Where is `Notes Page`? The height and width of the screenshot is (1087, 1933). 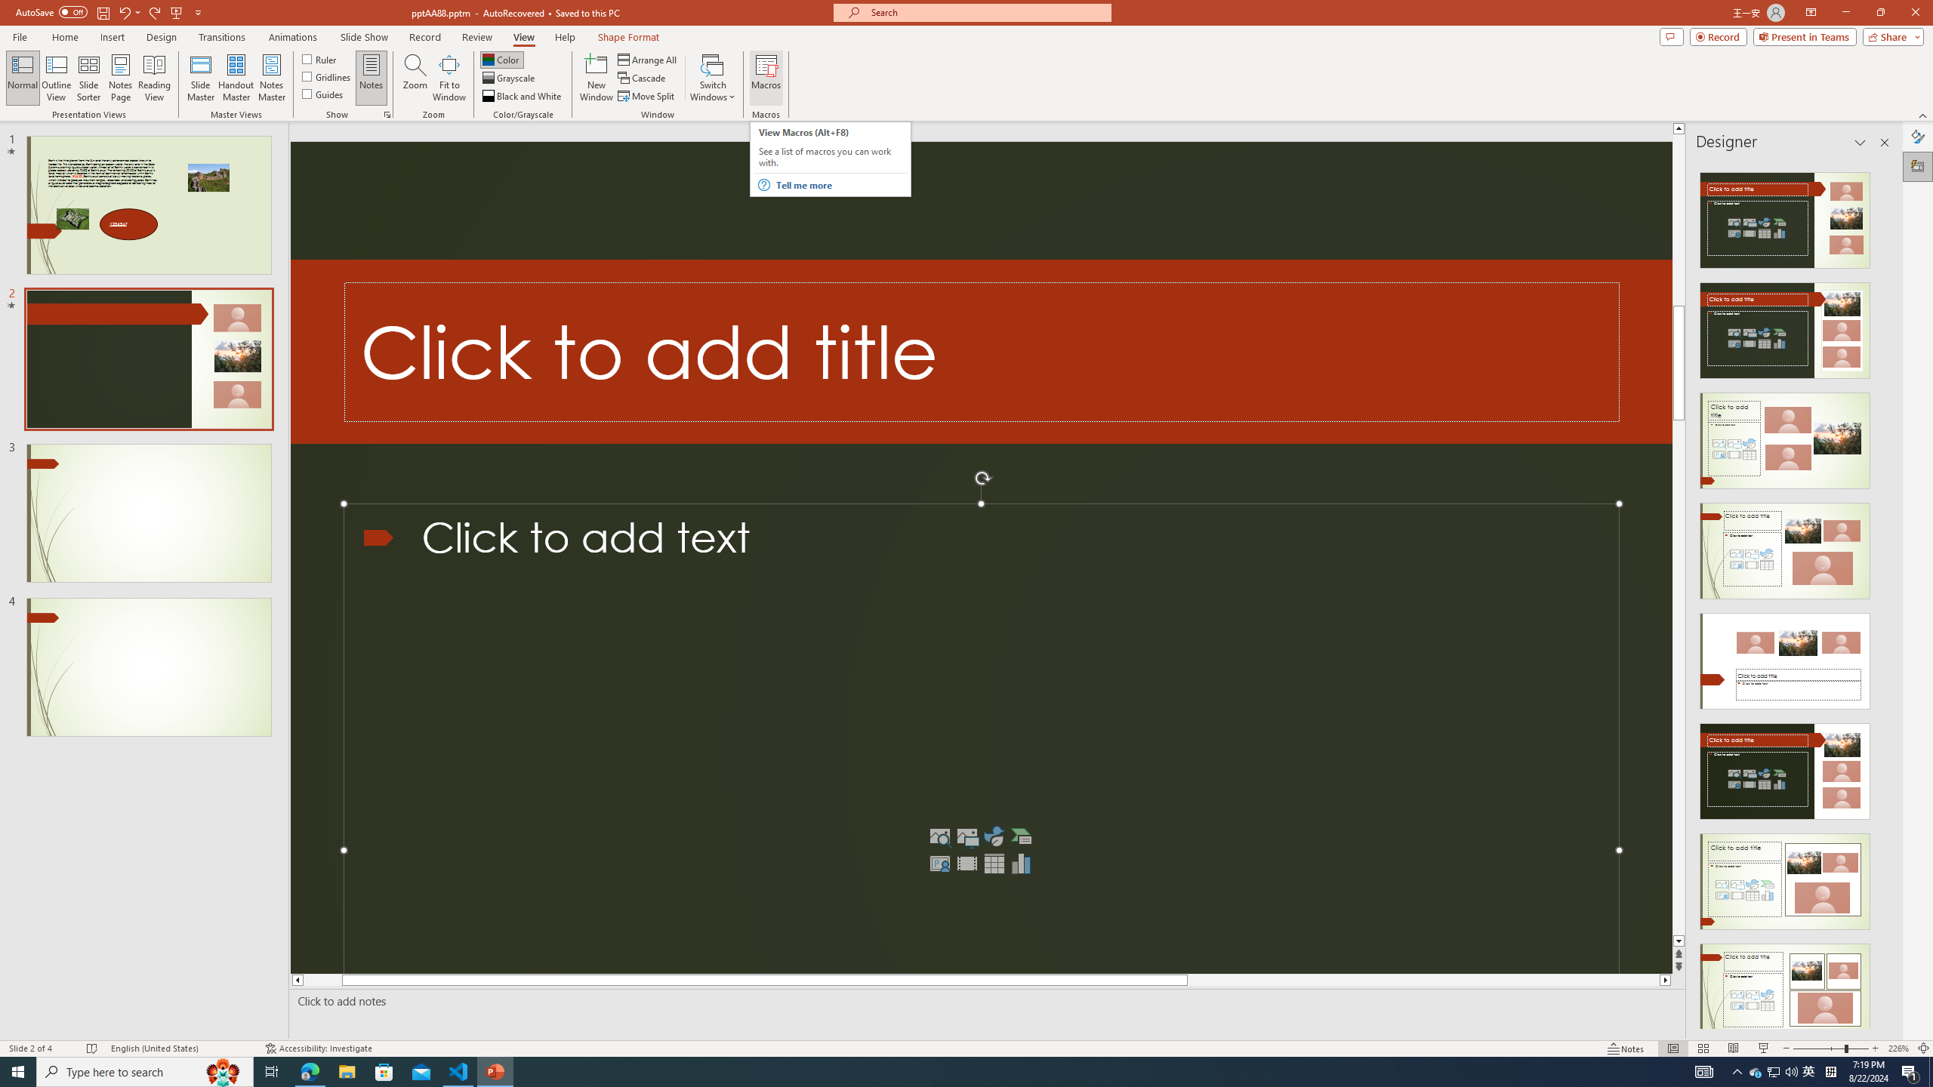 Notes Page is located at coordinates (121, 78).